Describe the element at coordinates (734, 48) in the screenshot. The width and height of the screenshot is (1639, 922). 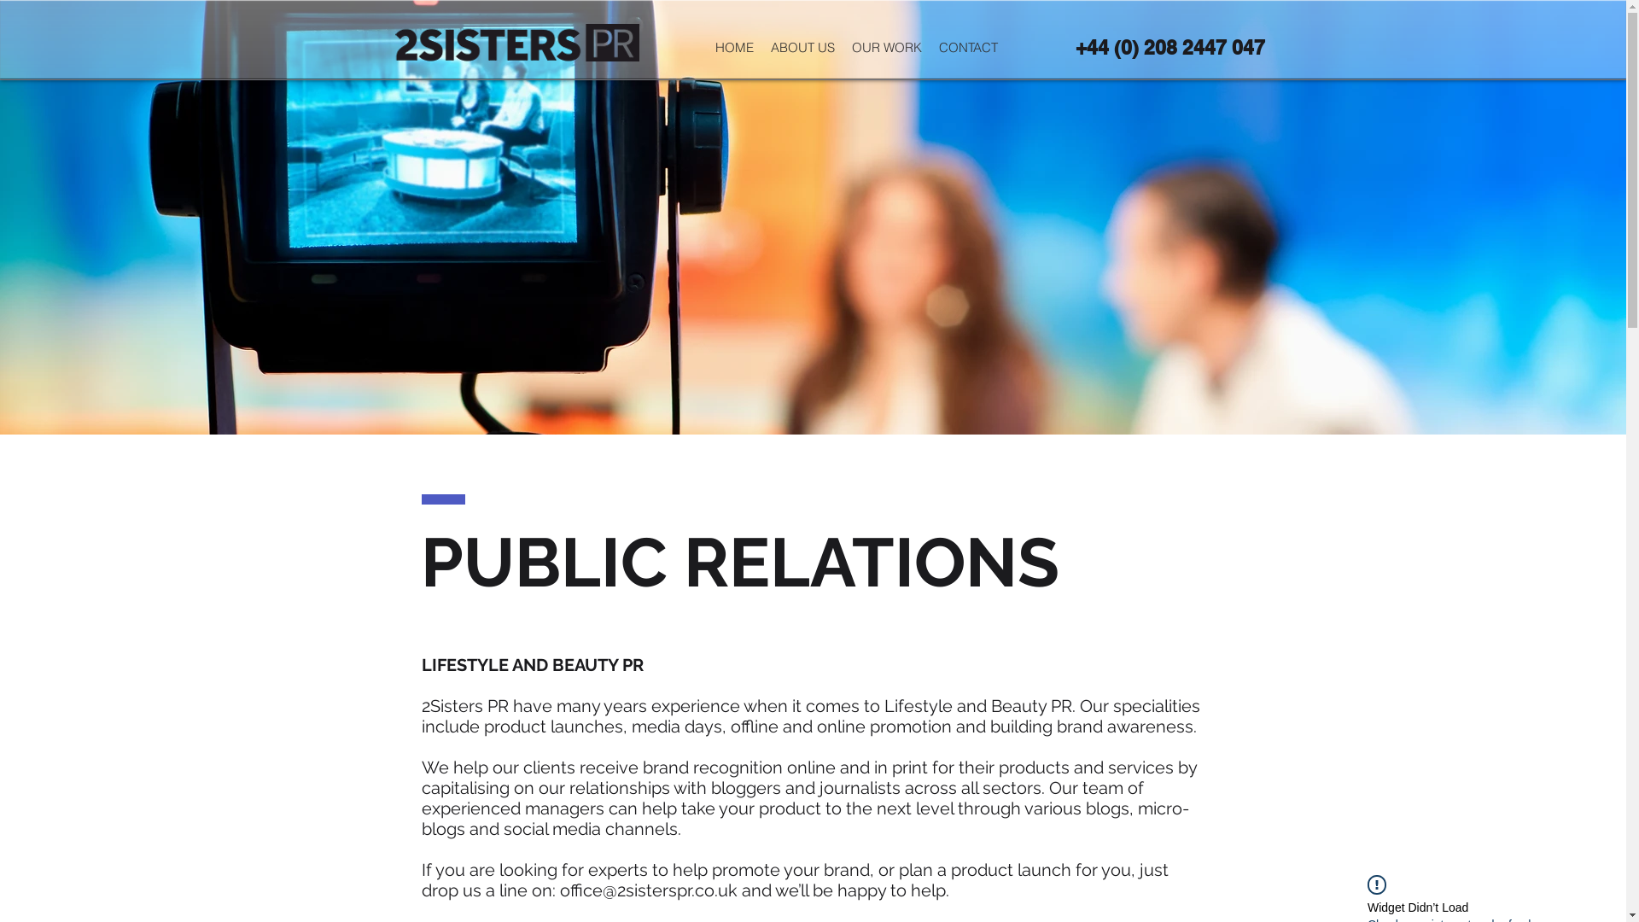
I see `HOME` at that location.